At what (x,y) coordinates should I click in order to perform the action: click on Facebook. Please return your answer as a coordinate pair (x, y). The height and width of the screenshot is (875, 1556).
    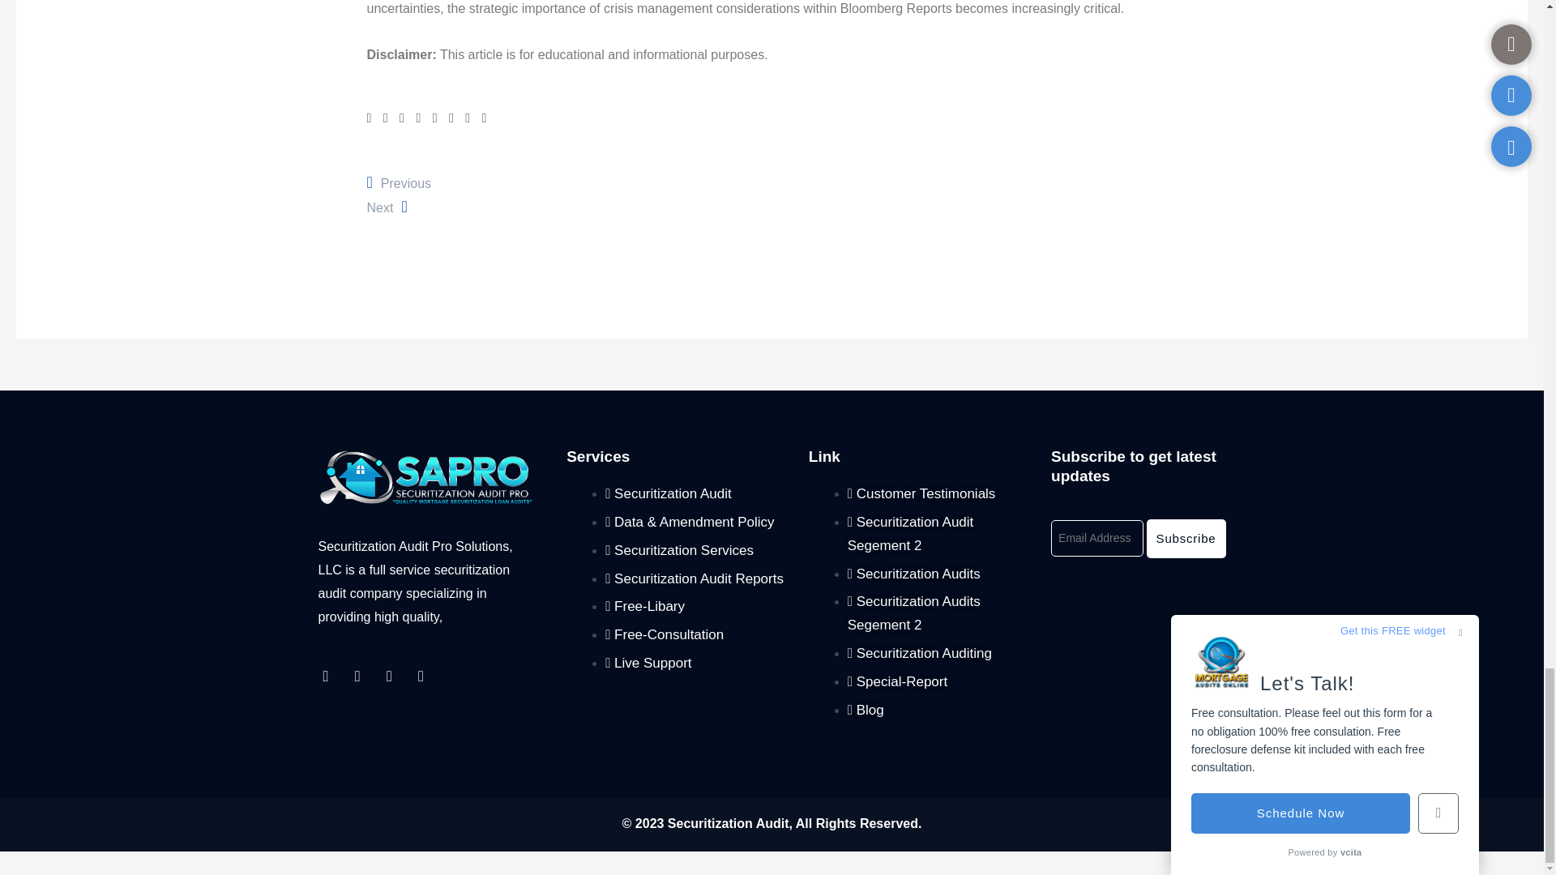
    Looking at the image, I should click on (395, 682).